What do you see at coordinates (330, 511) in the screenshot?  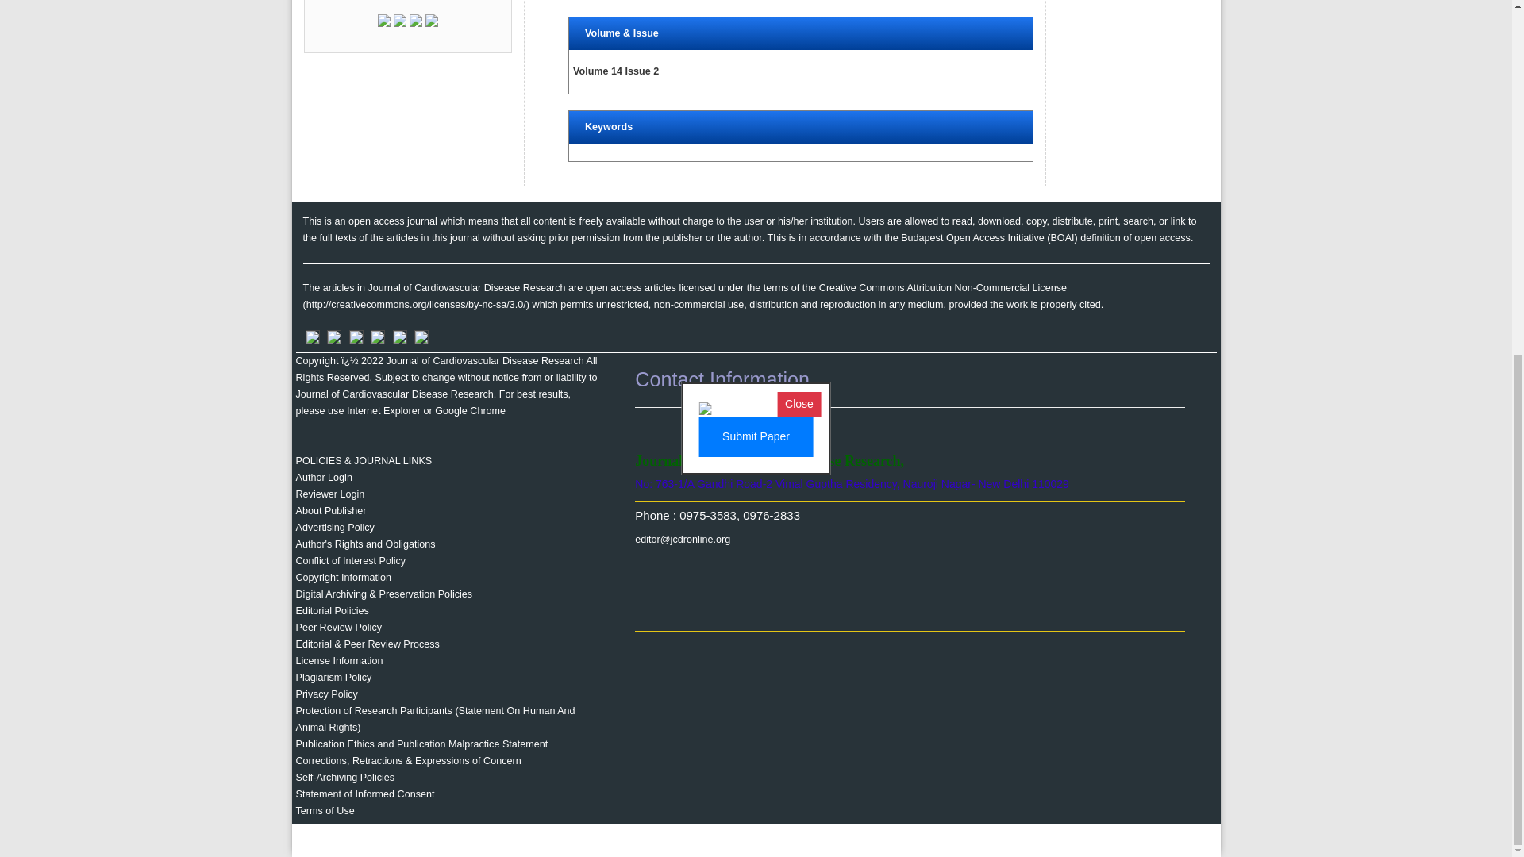 I see `About Publisher` at bounding box center [330, 511].